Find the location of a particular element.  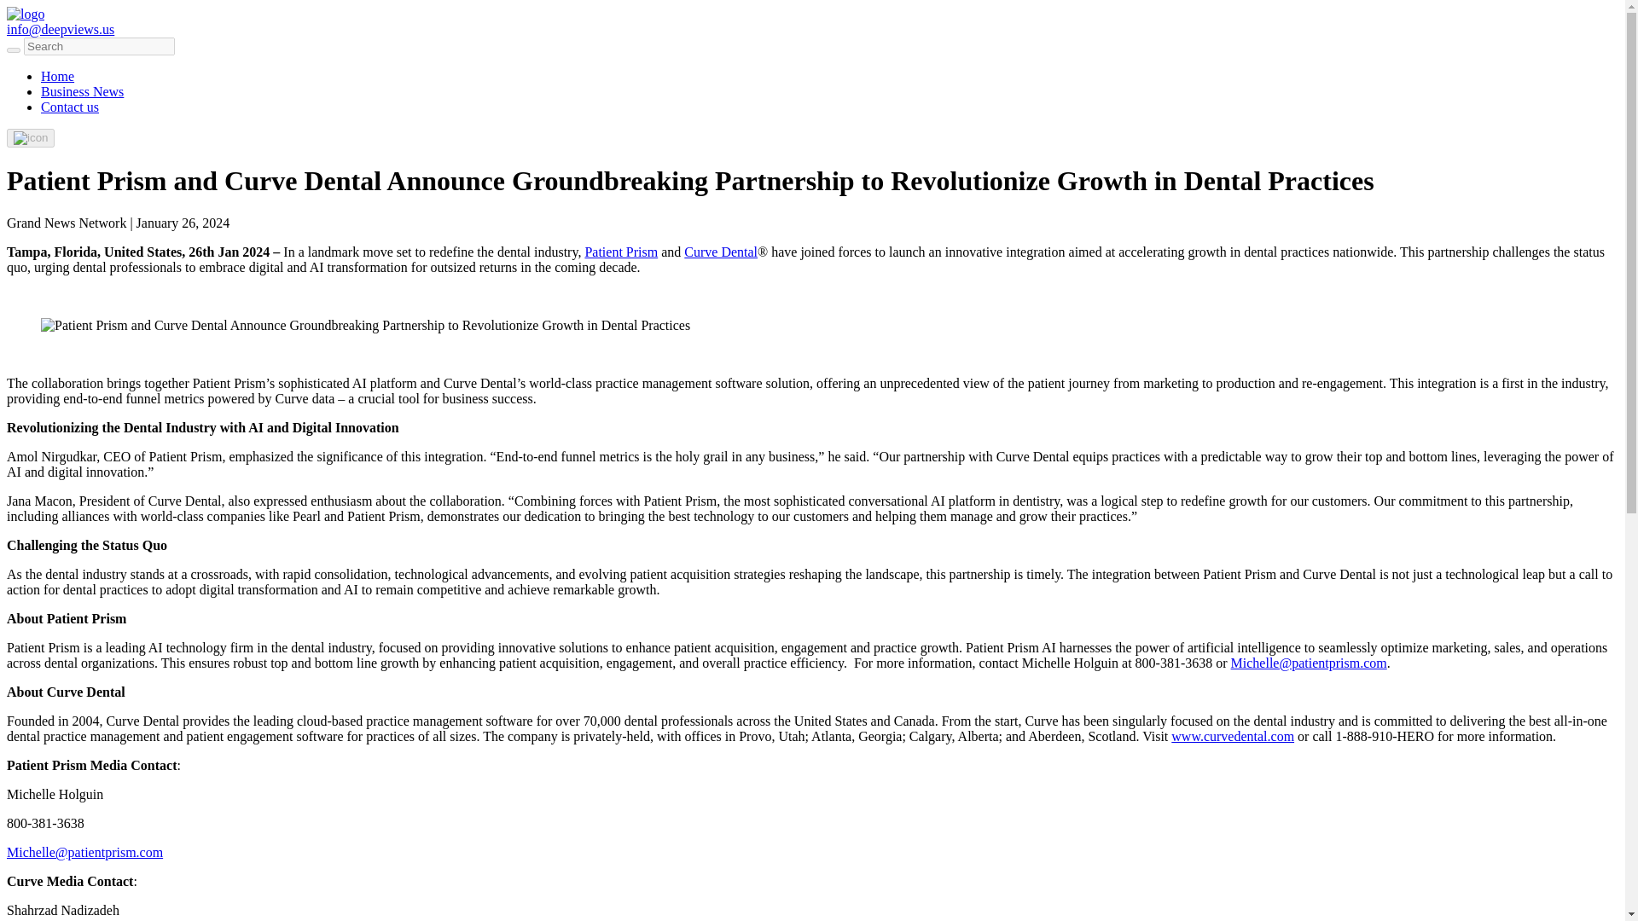

Contact us is located at coordinates (70, 106).